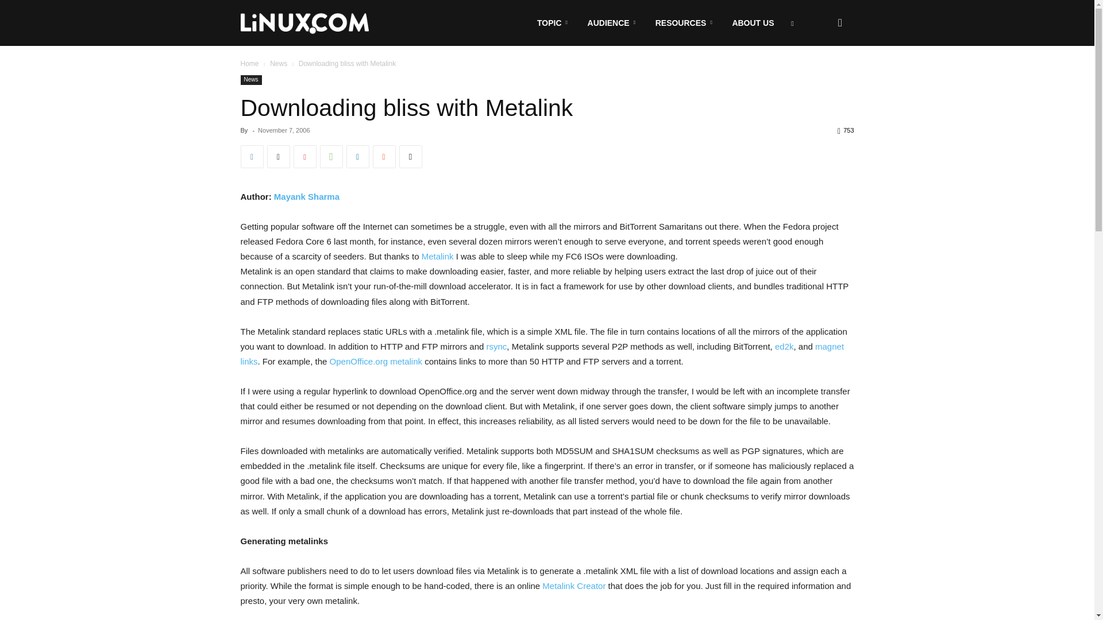 The width and height of the screenshot is (1103, 620). What do you see at coordinates (278, 156) in the screenshot?
I see `Twitter` at bounding box center [278, 156].